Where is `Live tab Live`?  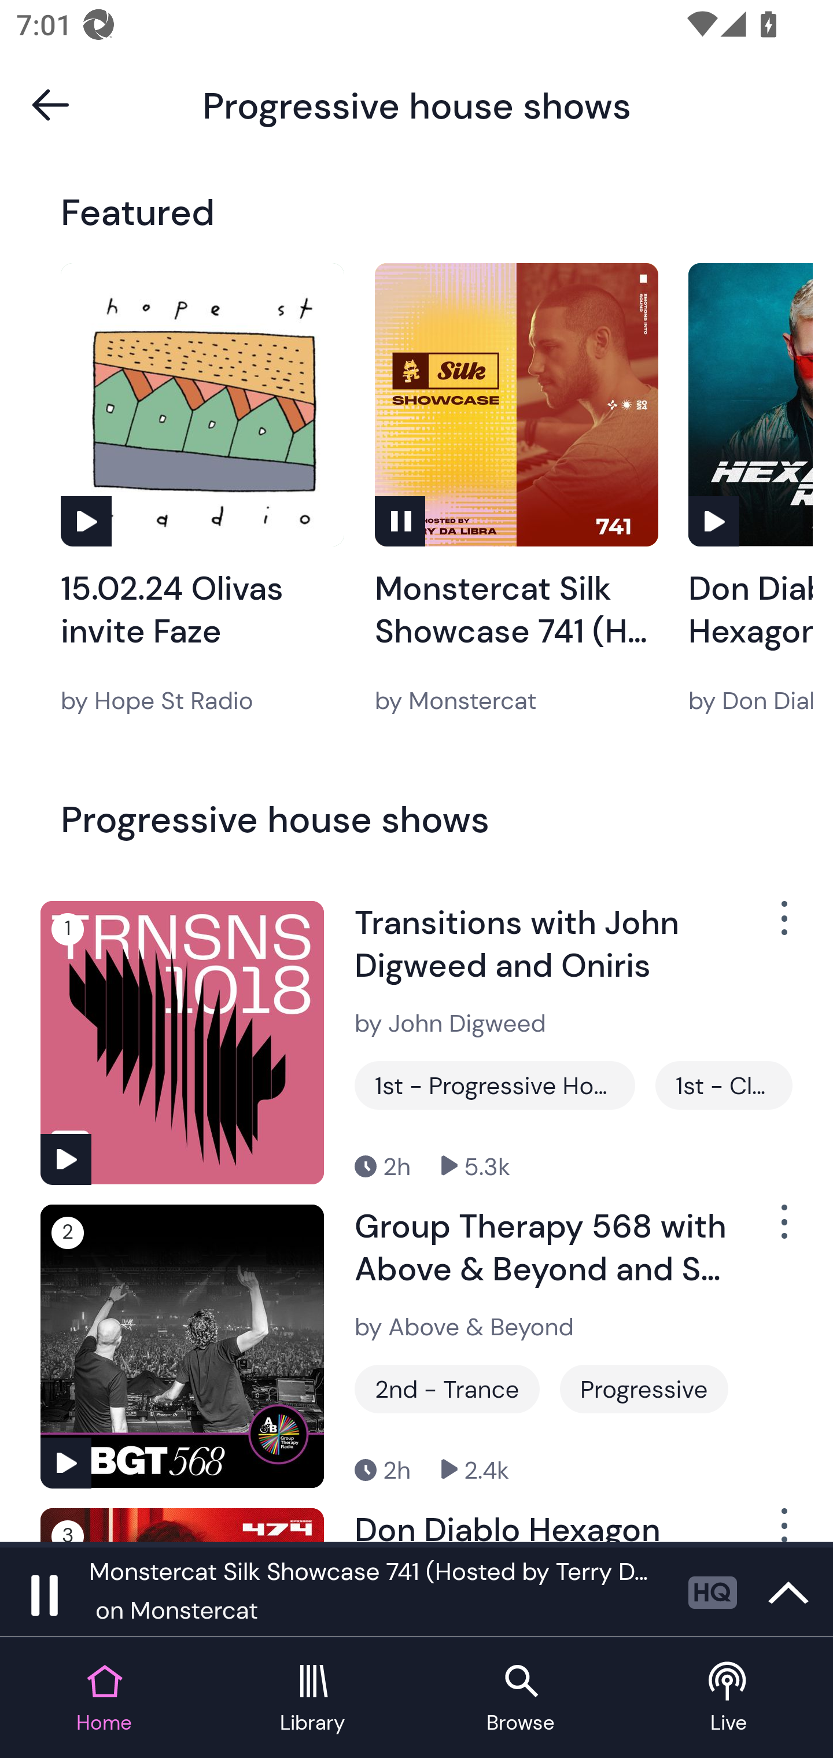 Live tab Live is located at coordinates (729, 1699).